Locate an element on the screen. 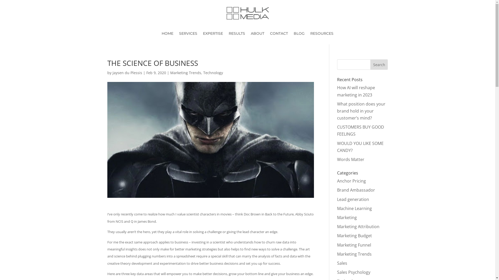 This screenshot has height=280, width=499. Words Matter is located at coordinates (351, 159).